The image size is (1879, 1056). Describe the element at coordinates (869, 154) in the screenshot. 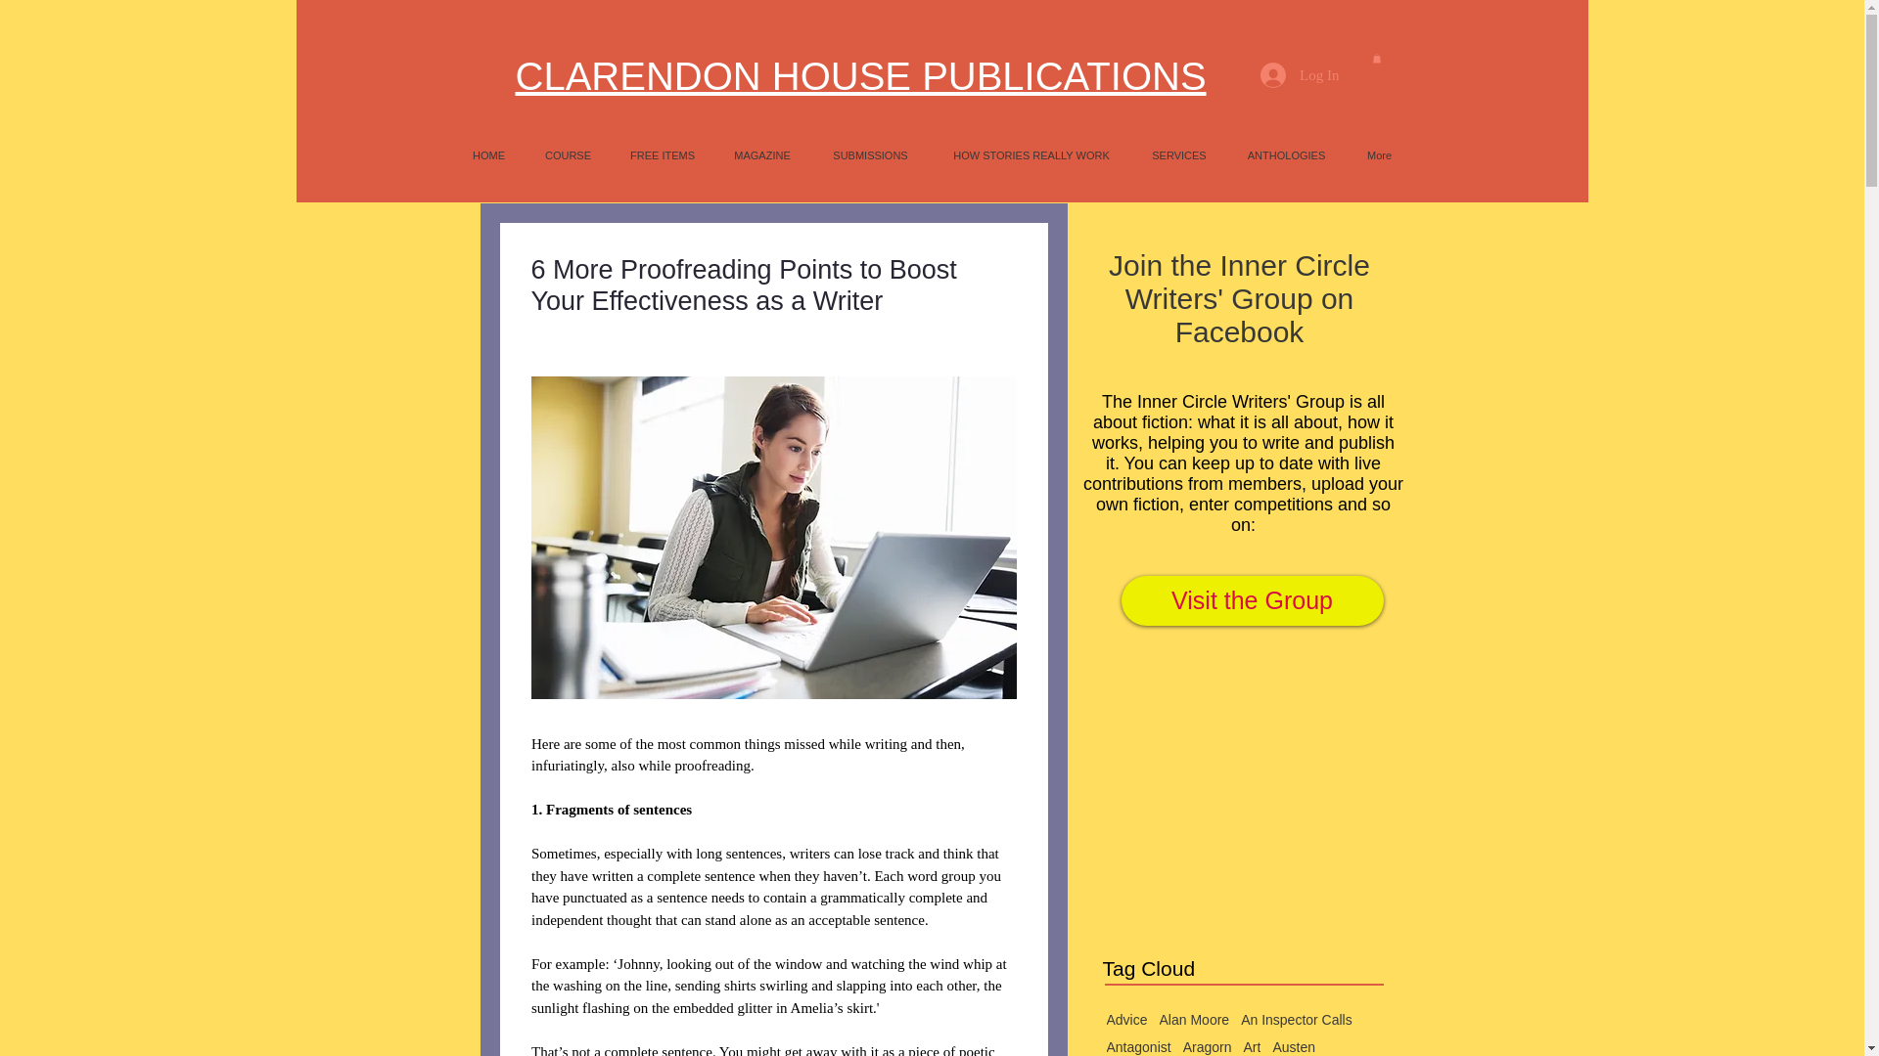

I see `SUBMISSIONS` at that location.